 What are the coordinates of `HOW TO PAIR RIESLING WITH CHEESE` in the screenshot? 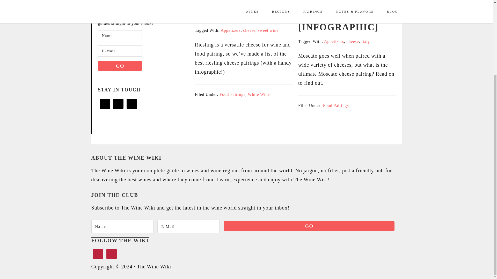 It's located at (235, 10).